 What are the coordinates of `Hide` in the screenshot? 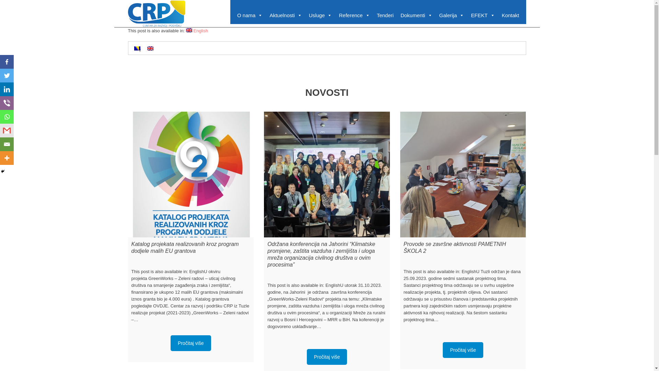 It's located at (3, 171).